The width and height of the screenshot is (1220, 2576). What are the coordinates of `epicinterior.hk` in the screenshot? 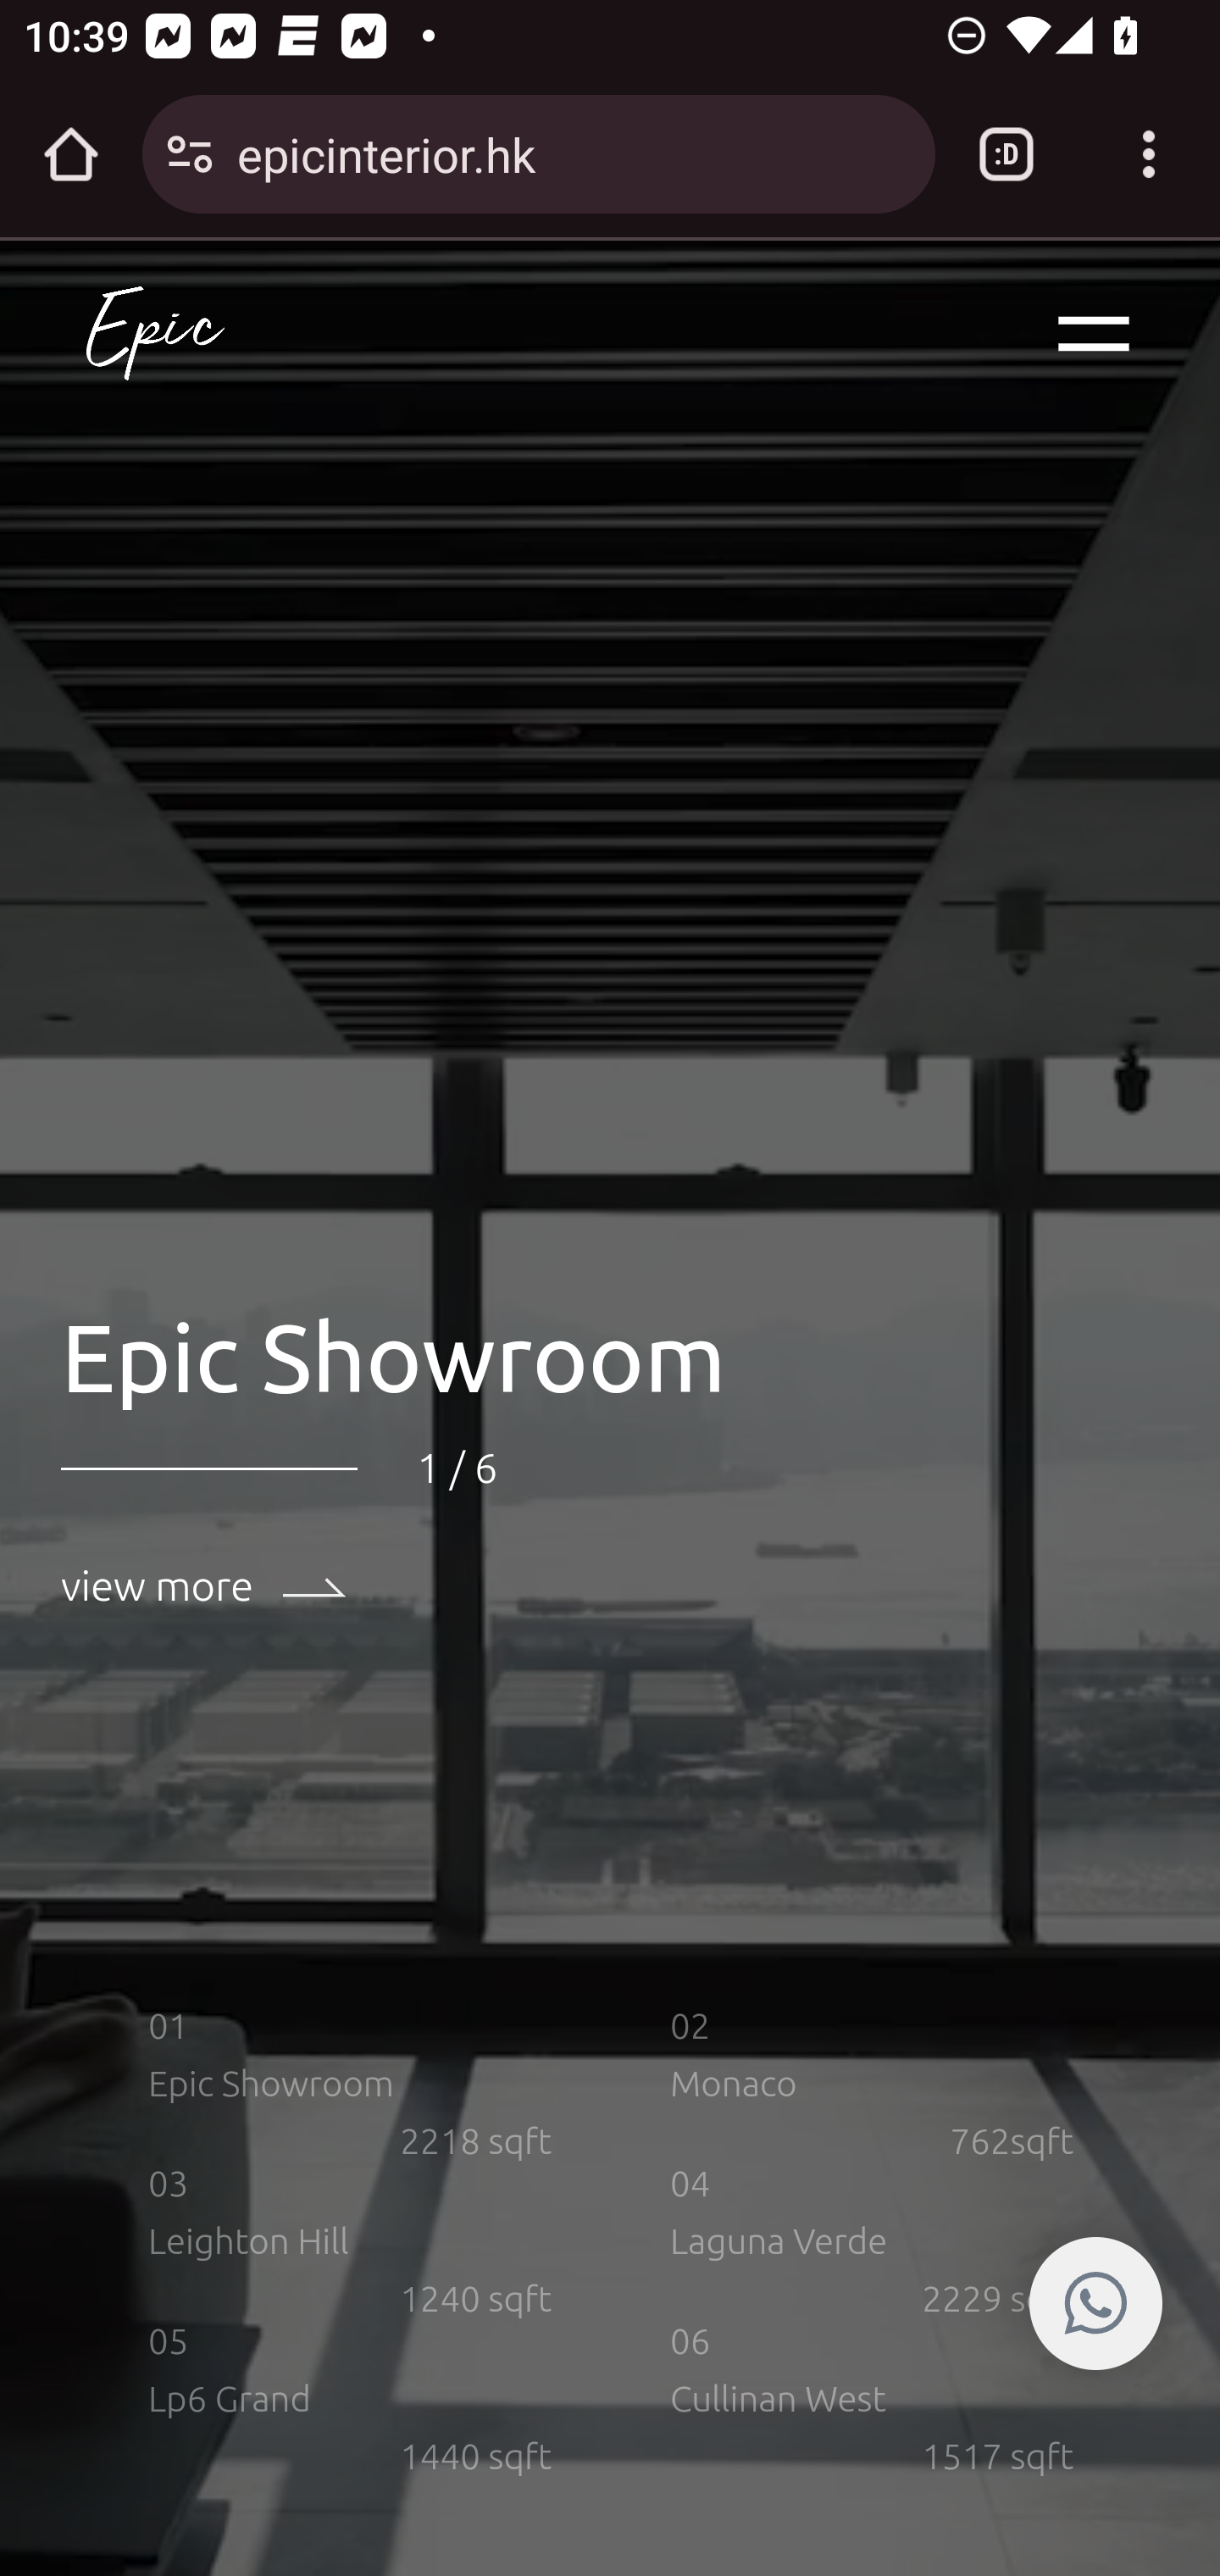 It's located at (574, 153).